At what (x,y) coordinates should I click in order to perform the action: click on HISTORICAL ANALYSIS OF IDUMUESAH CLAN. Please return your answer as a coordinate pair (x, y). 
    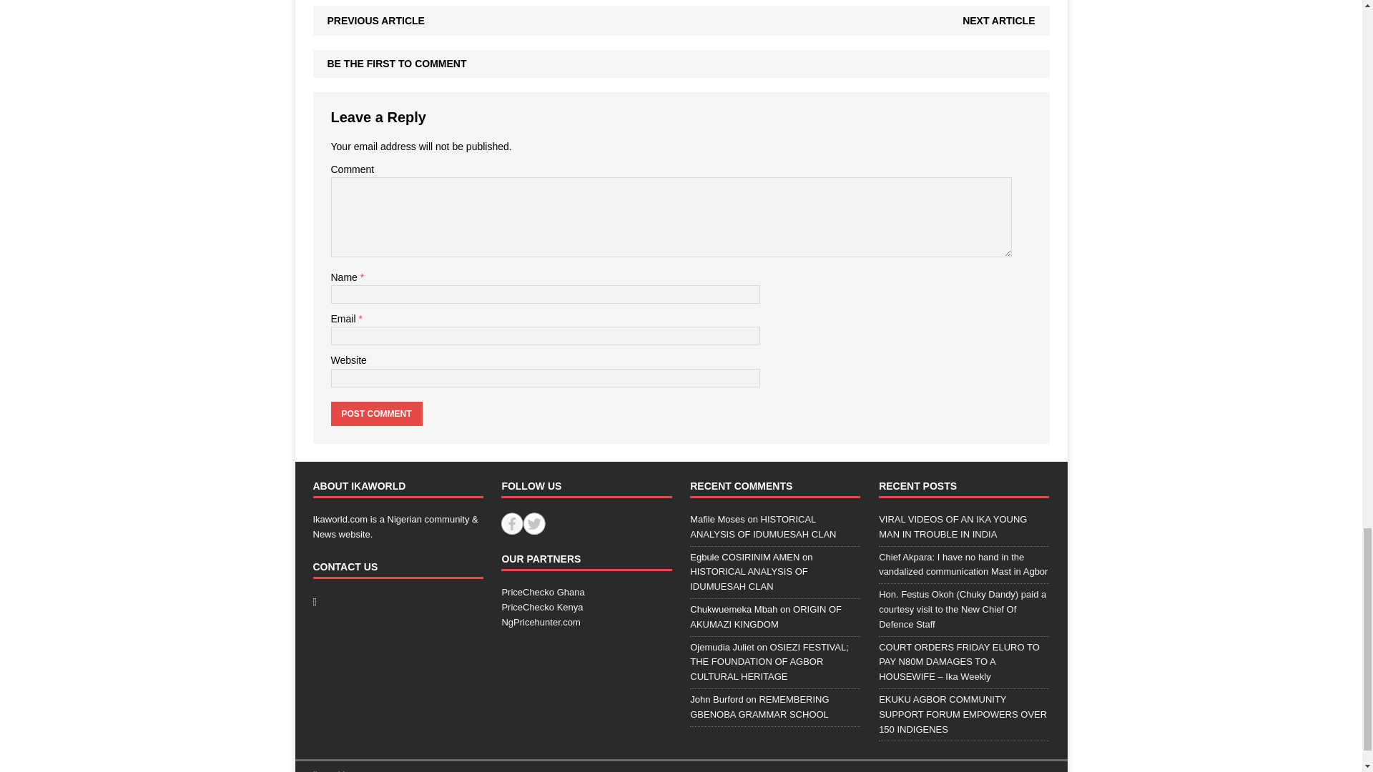
    Looking at the image, I should click on (763, 526).